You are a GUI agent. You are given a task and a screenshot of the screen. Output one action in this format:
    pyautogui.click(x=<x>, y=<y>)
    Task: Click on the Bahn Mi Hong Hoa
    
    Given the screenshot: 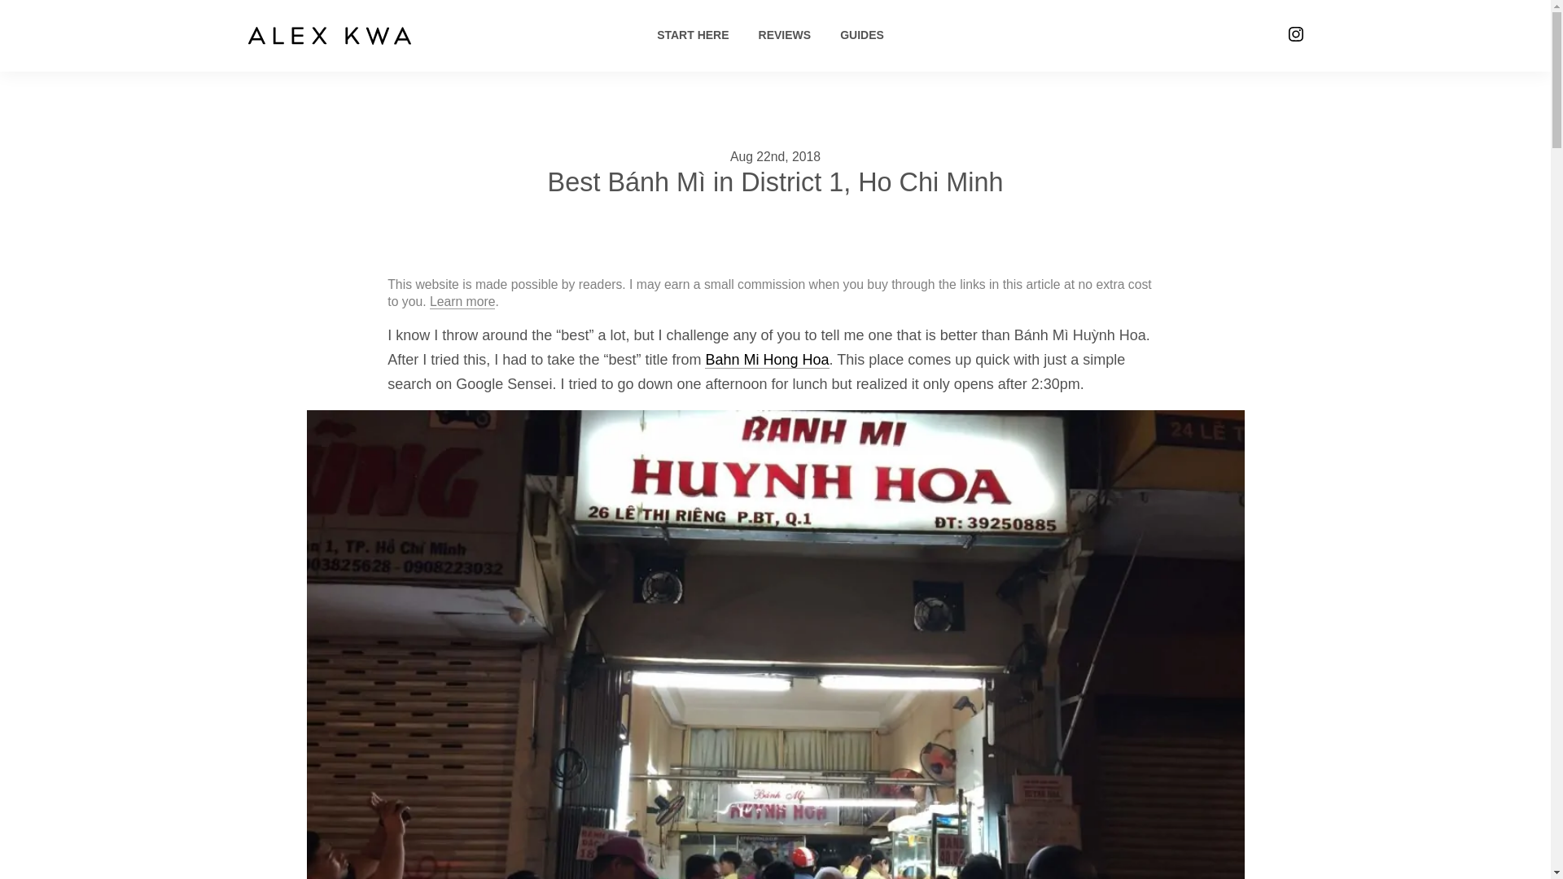 What is the action you would take?
    pyautogui.click(x=766, y=360)
    